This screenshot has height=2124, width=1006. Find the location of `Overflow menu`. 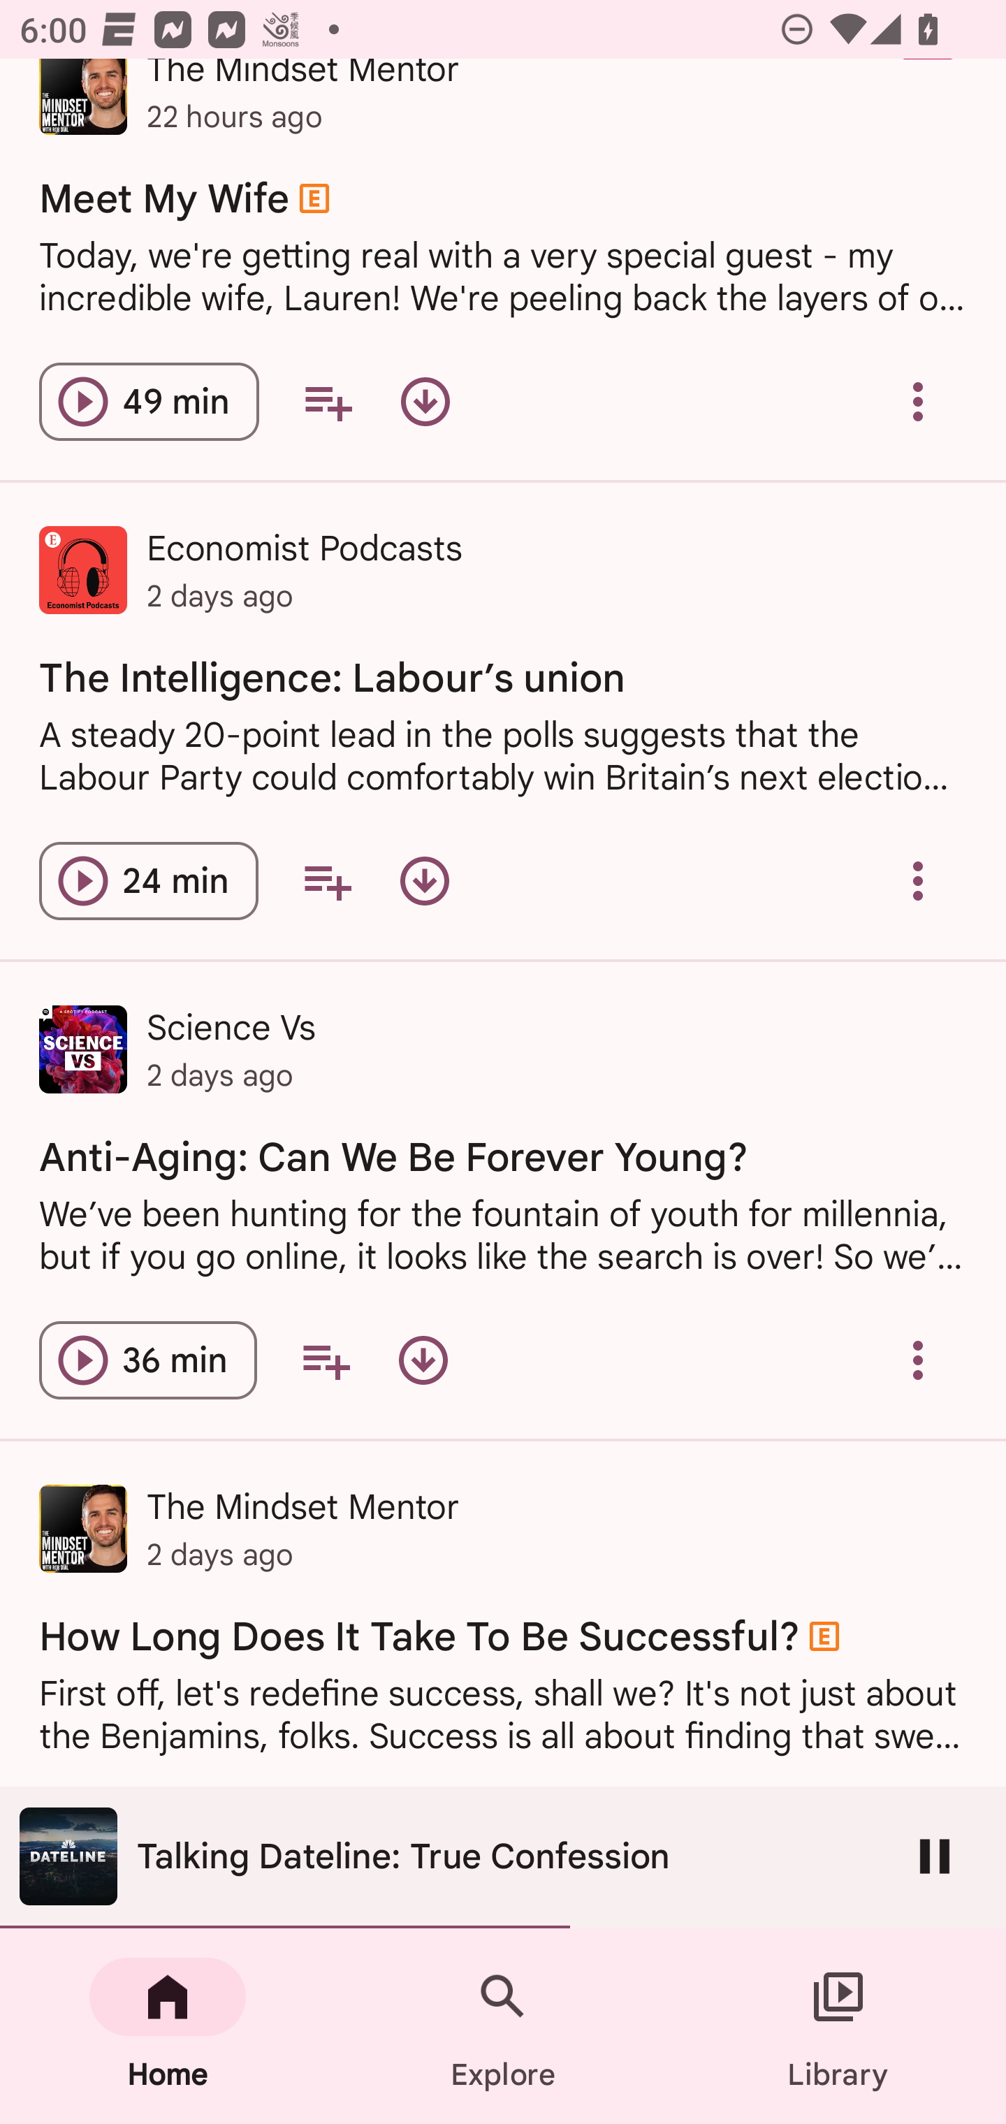

Overflow menu is located at coordinates (918, 402).